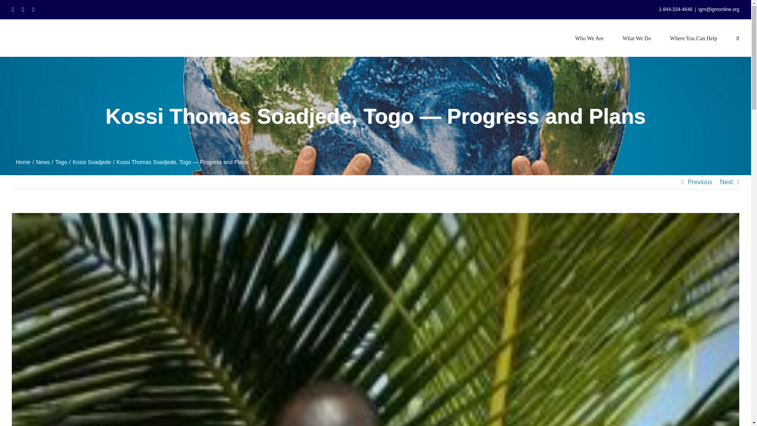  What do you see at coordinates (91, 162) in the screenshot?
I see `Kossi Soadjede` at bounding box center [91, 162].